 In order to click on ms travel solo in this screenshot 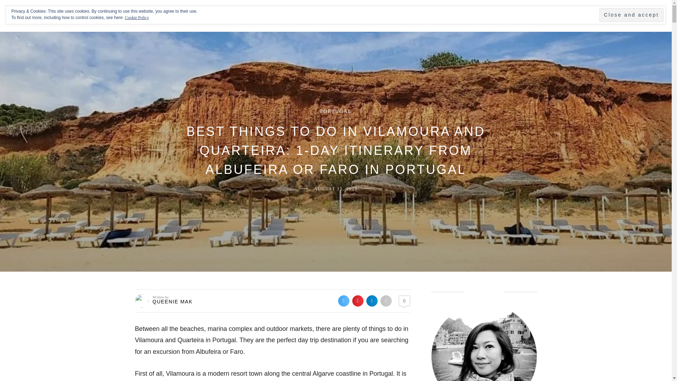, I will do `click(56, 16)`.